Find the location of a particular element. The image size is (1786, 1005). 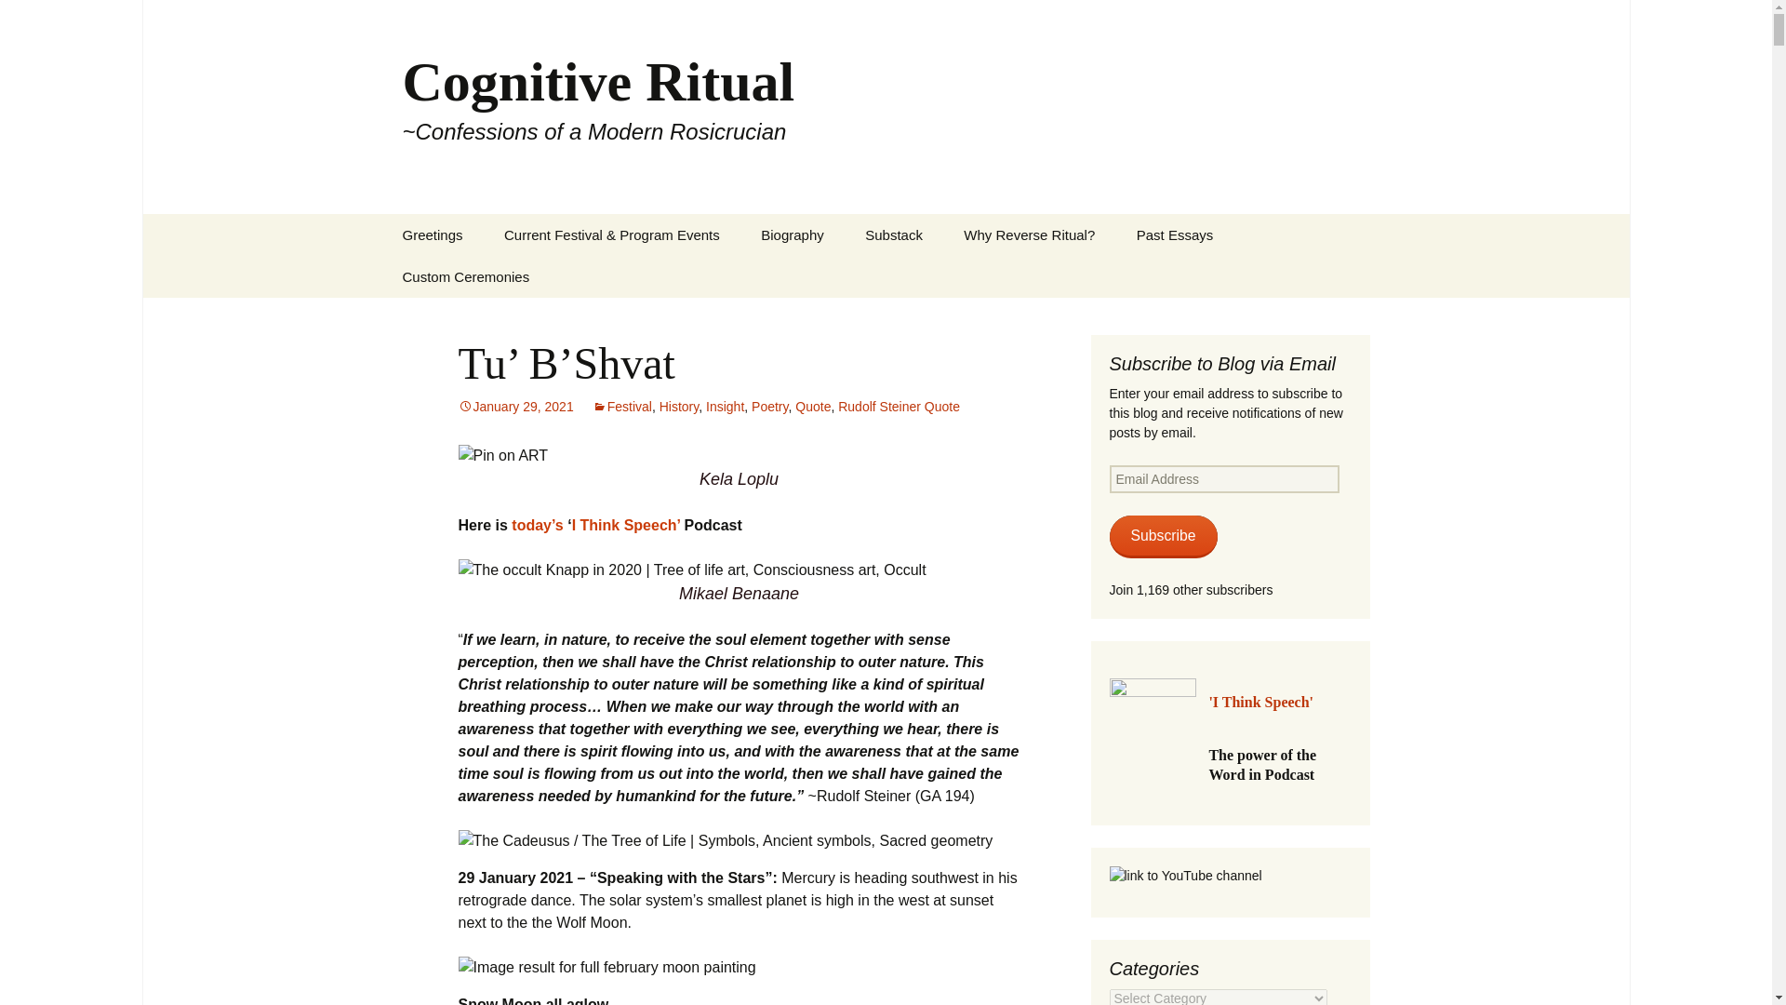

What is Anthroposophy? is located at coordinates (476, 283).